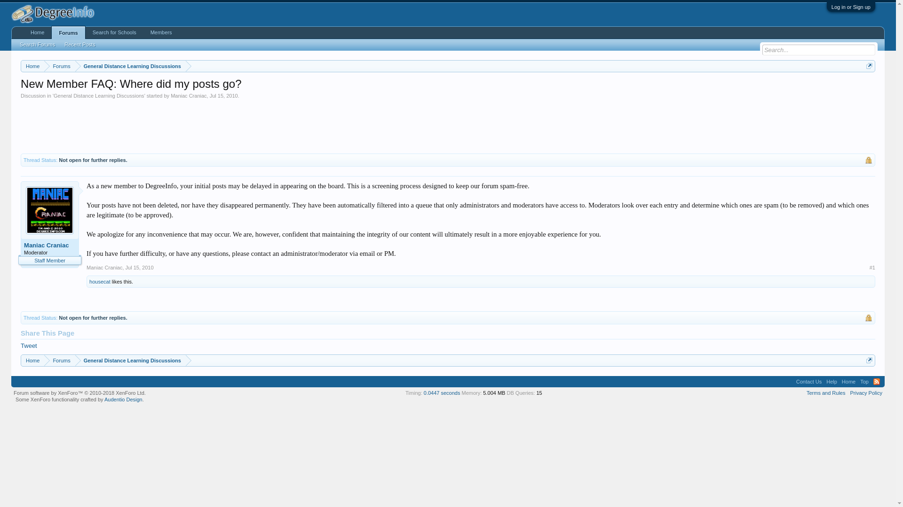 The image size is (903, 507). I want to click on Forums, so click(59, 66).